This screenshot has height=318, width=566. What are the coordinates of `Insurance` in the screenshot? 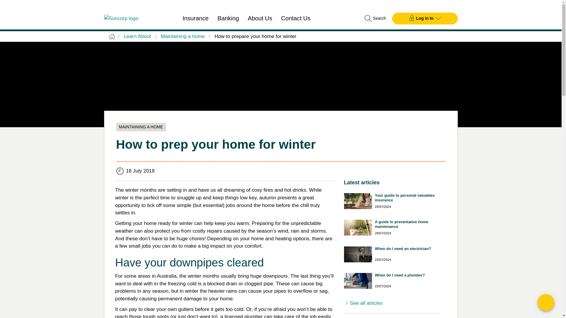 It's located at (195, 19).